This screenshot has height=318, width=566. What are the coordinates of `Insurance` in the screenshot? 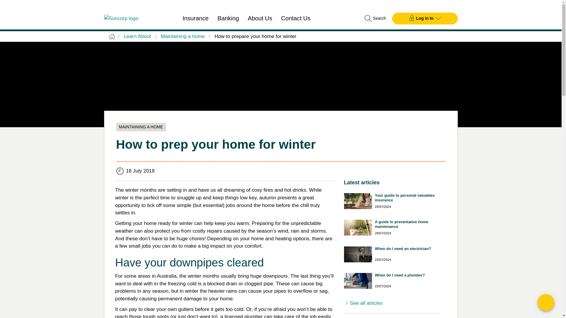 It's located at (195, 19).